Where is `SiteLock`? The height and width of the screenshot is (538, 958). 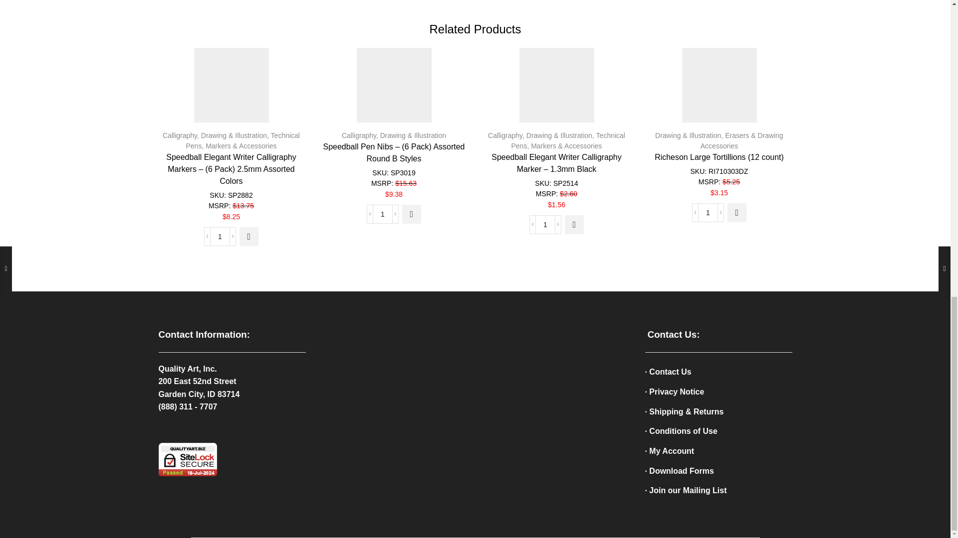
SiteLock is located at coordinates (188, 459).